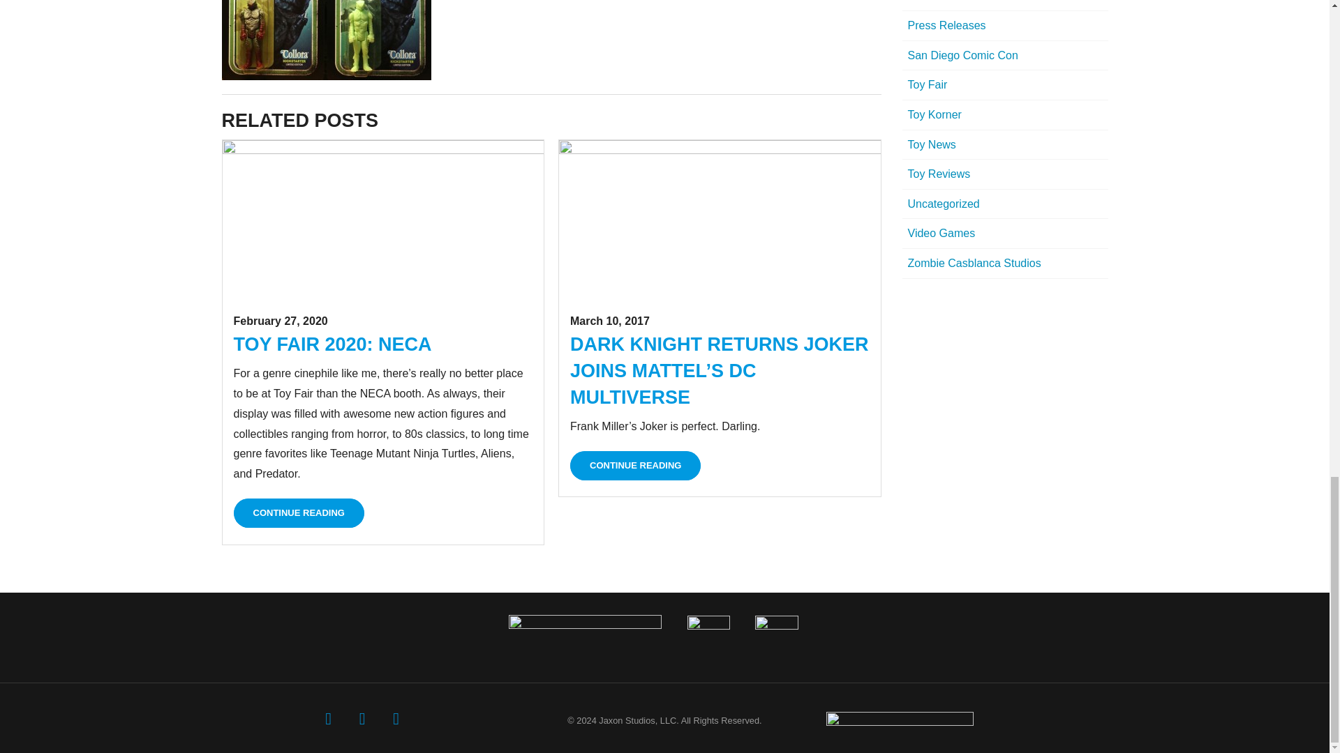 The width and height of the screenshot is (1340, 753). What do you see at coordinates (298, 513) in the screenshot?
I see `CONTINUE READING` at bounding box center [298, 513].